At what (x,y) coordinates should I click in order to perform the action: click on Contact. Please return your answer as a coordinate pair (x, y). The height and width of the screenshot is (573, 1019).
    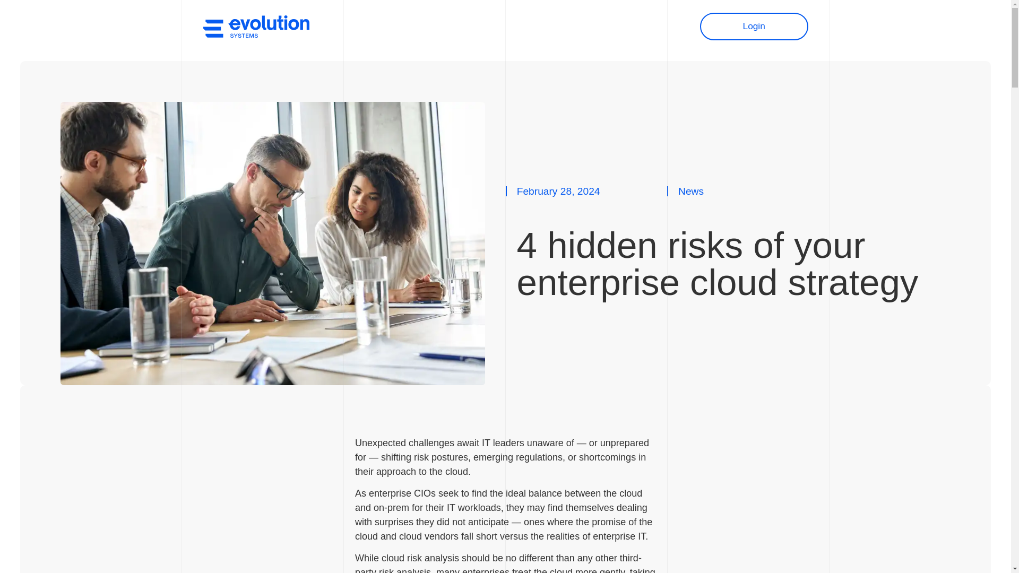
    Looking at the image, I should click on (602, 26).